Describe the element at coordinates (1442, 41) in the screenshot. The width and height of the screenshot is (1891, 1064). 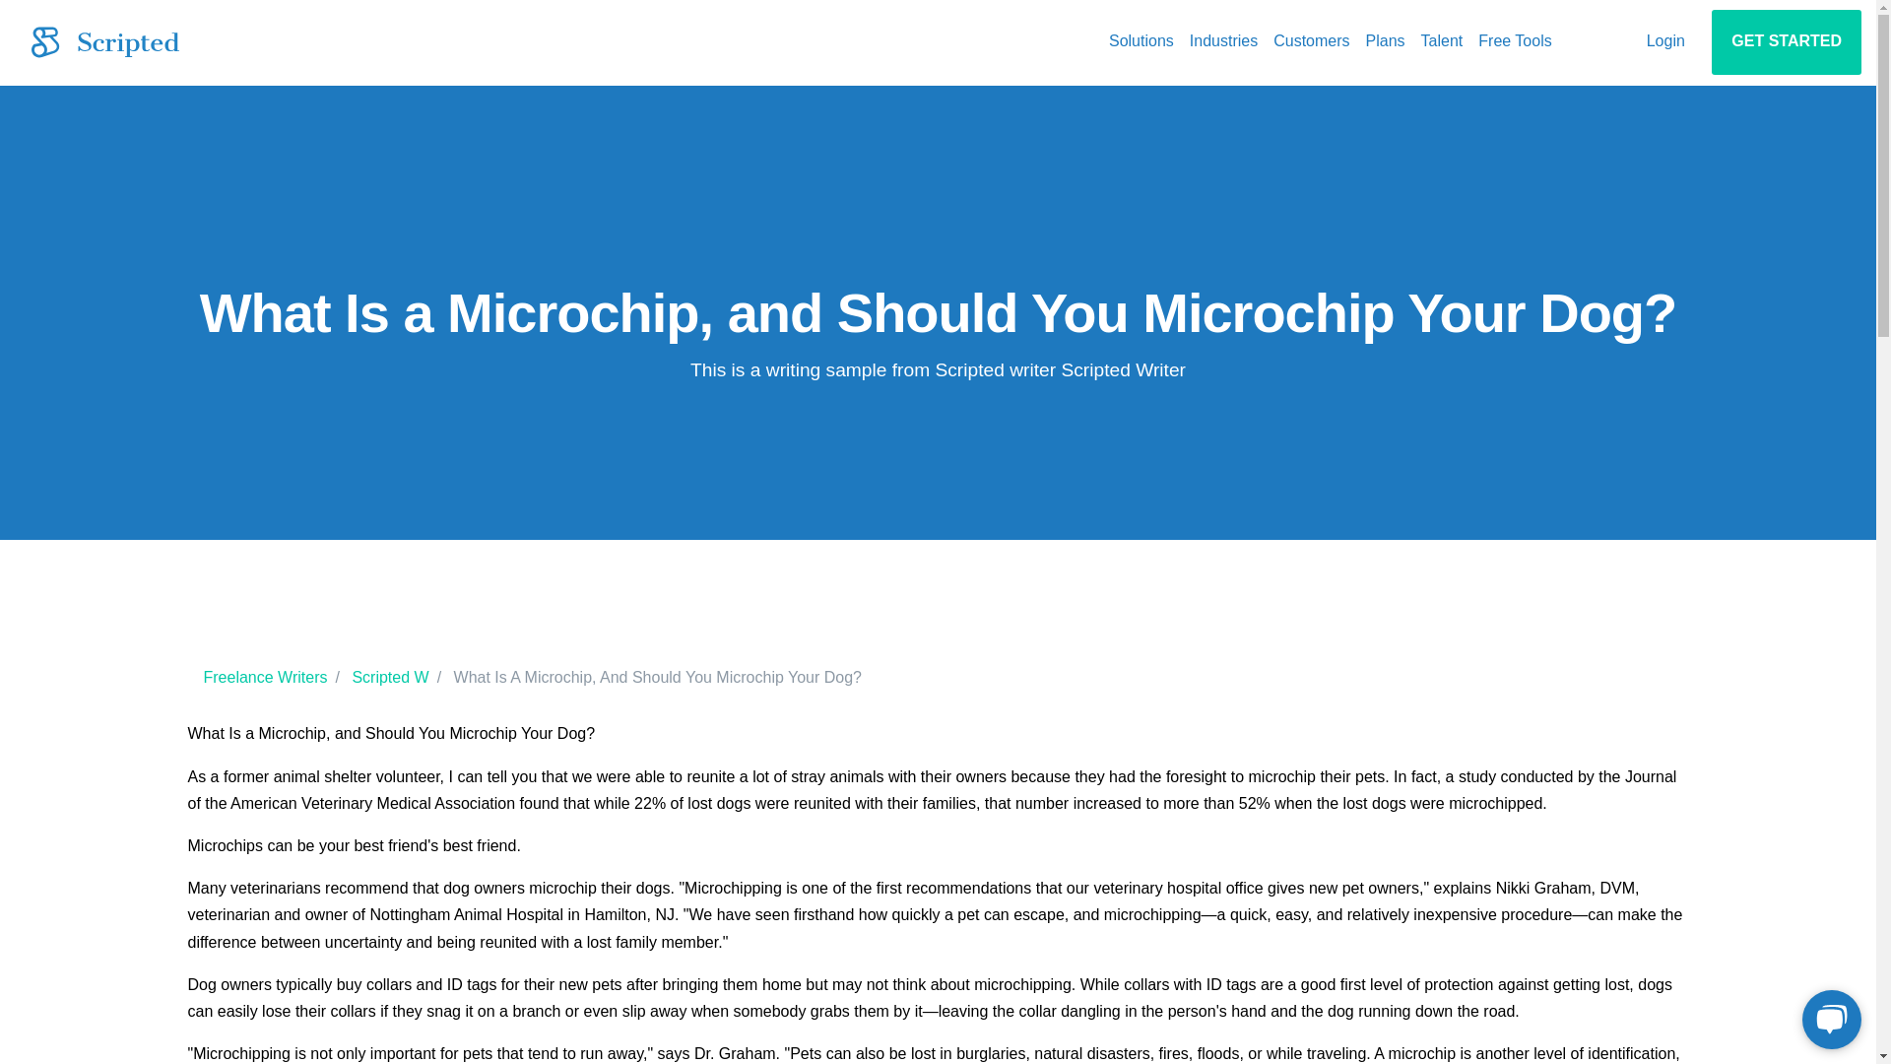
I see `Talent` at that location.